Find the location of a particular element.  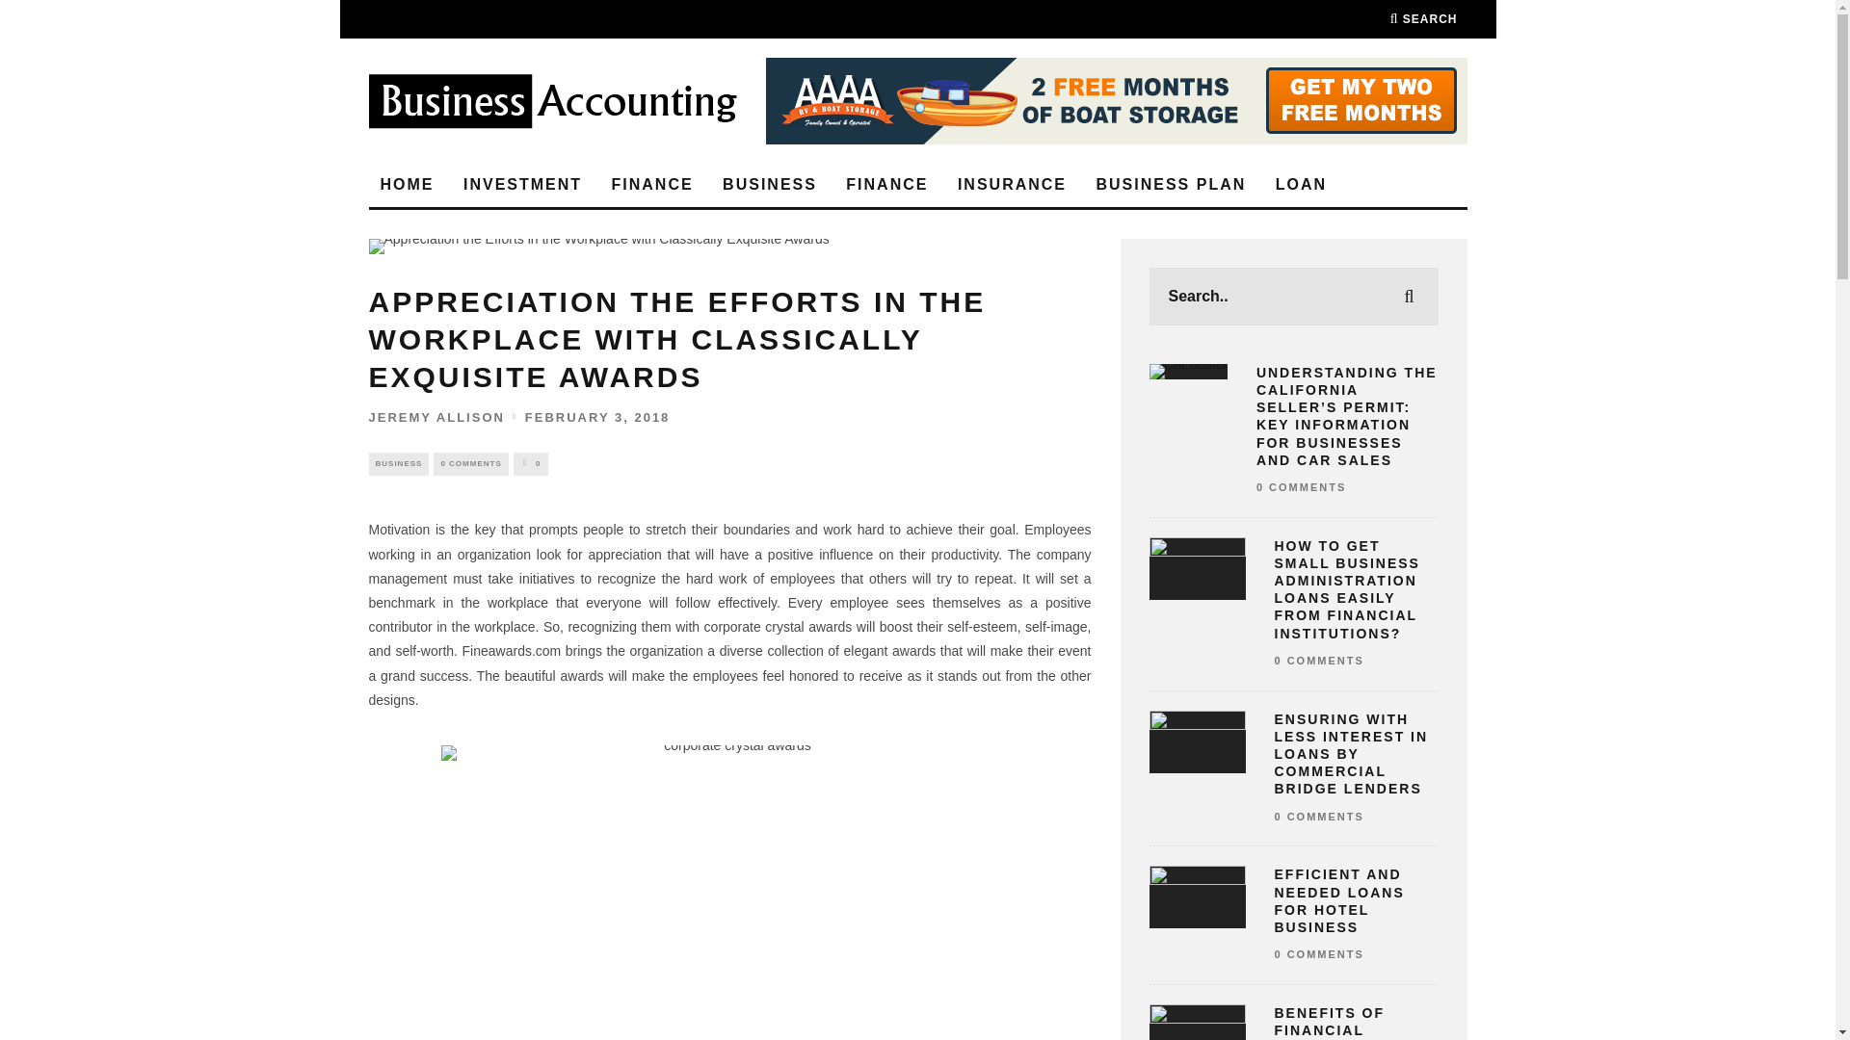

View all posts in Business is located at coordinates (399, 463).